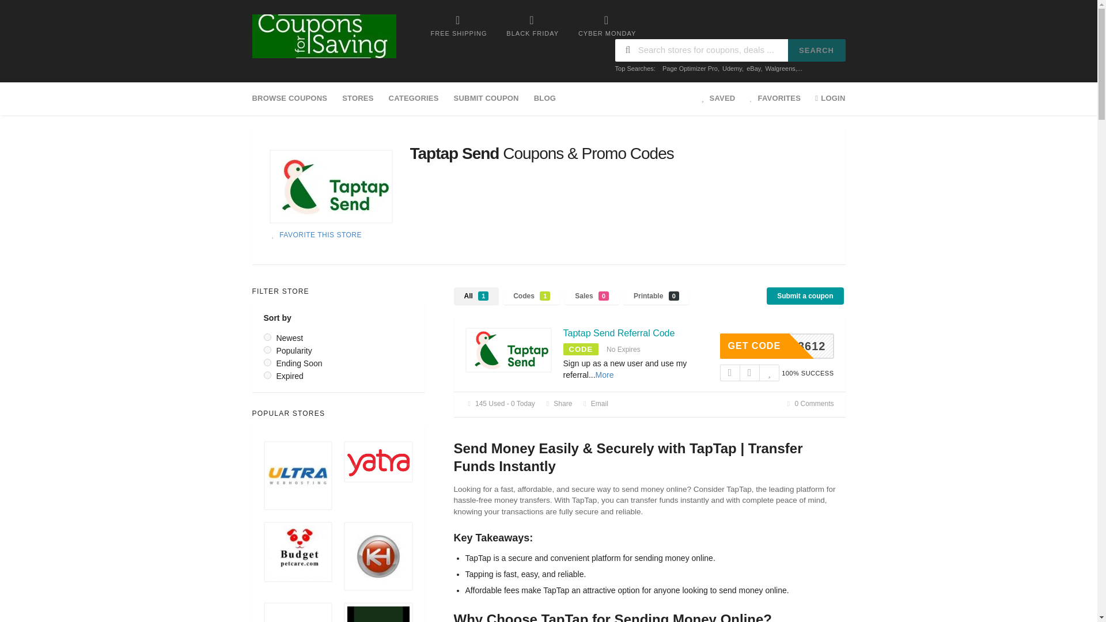  What do you see at coordinates (732, 69) in the screenshot?
I see `Udemy` at bounding box center [732, 69].